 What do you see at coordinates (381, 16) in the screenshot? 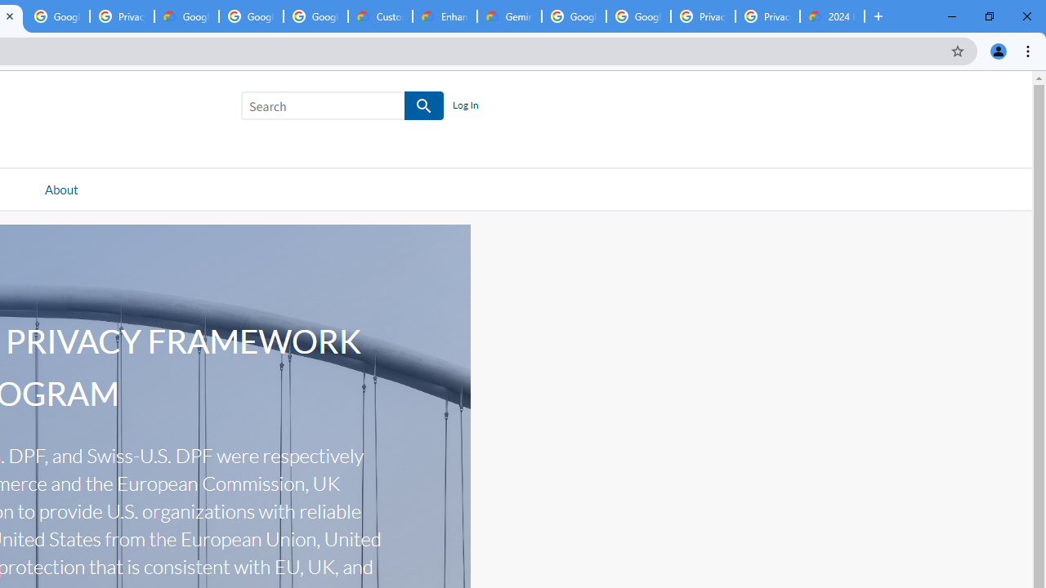
I see `Customer Care | Google Cloud` at bounding box center [381, 16].